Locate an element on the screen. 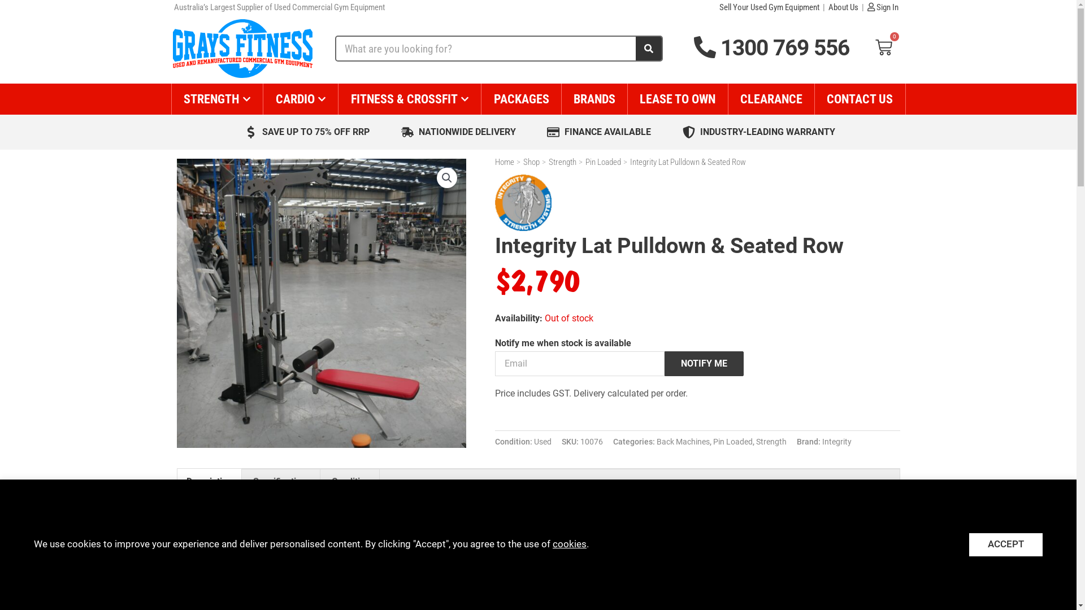 The image size is (1085, 610). BRANDS is located at coordinates (594, 99).